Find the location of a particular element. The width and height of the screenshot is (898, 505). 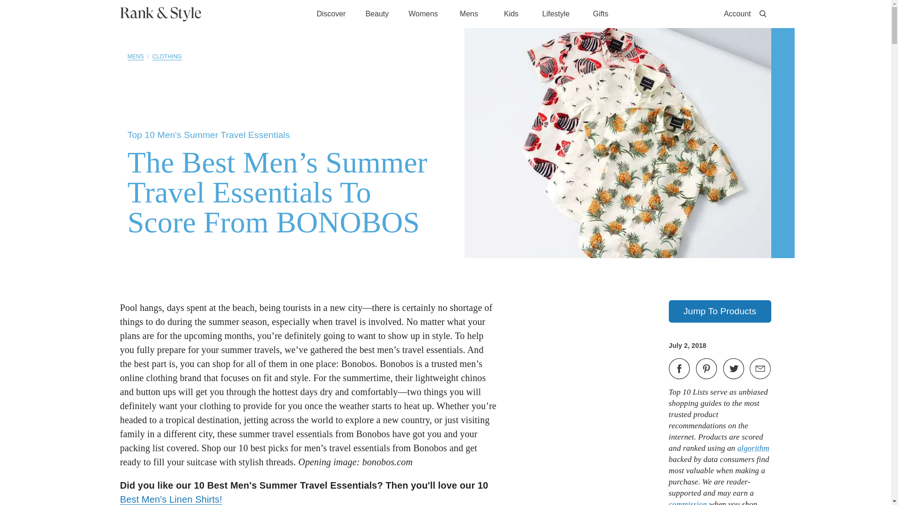

Jump To Products is located at coordinates (720, 311).